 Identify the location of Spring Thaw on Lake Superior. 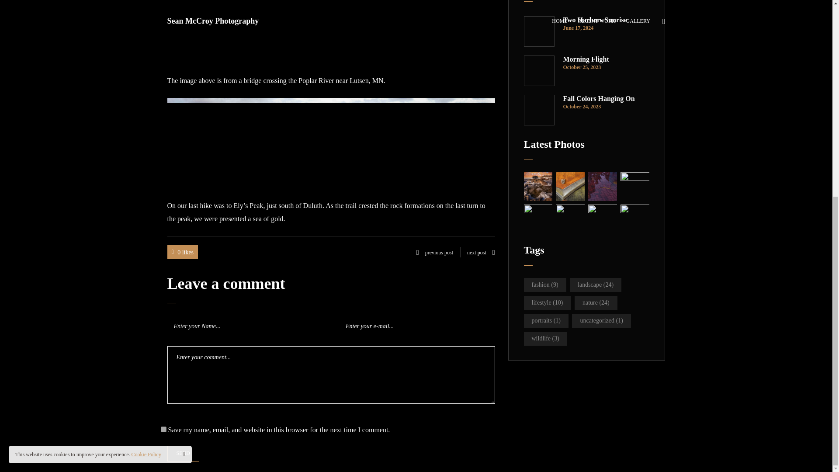
(537, 187).